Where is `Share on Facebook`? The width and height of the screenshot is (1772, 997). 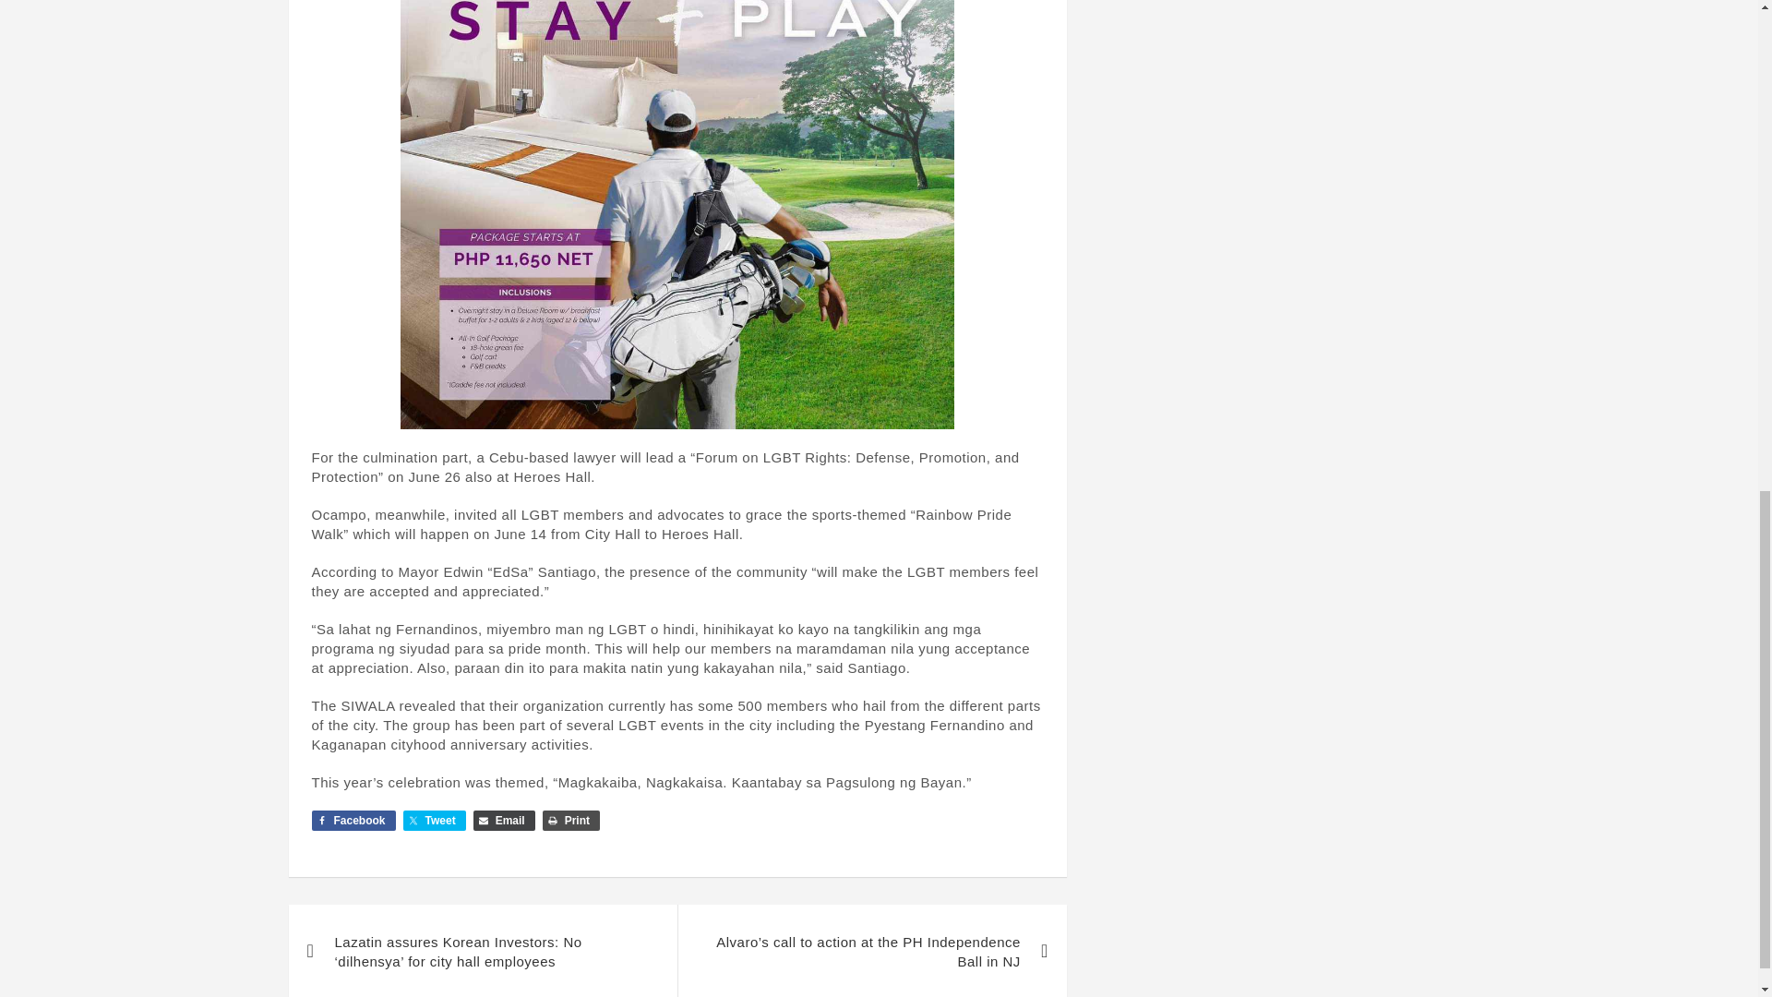 Share on Facebook is located at coordinates (353, 820).